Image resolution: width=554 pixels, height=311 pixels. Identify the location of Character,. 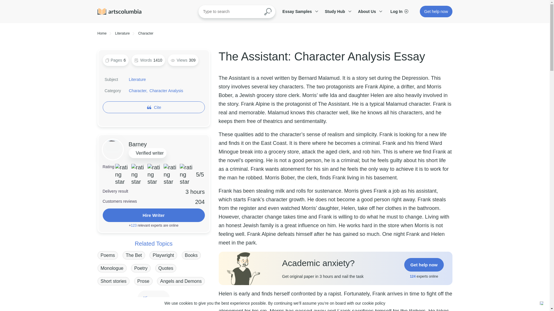
(138, 90).